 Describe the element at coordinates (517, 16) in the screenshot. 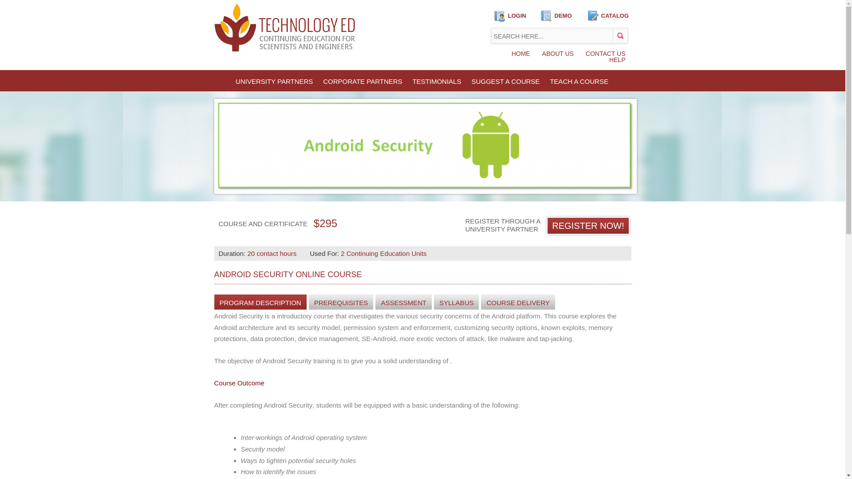

I see `LOGIN` at that location.